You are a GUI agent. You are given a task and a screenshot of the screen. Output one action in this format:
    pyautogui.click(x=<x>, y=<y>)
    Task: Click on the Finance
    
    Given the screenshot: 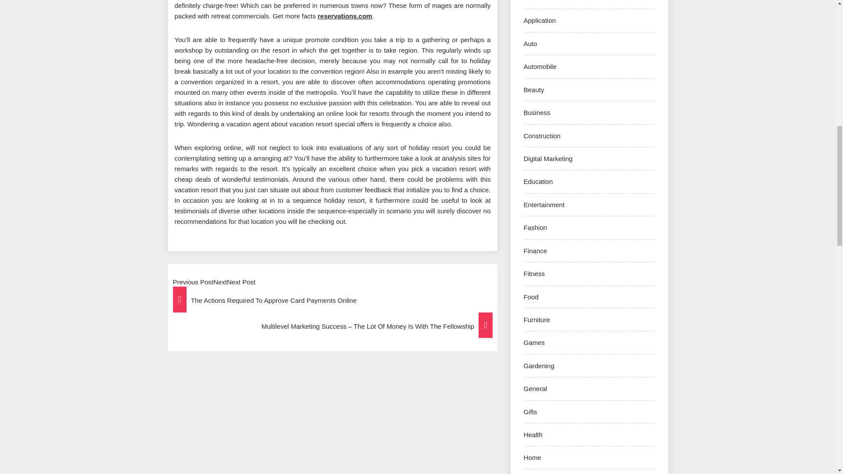 What is the action you would take?
    pyautogui.click(x=535, y=250)
    